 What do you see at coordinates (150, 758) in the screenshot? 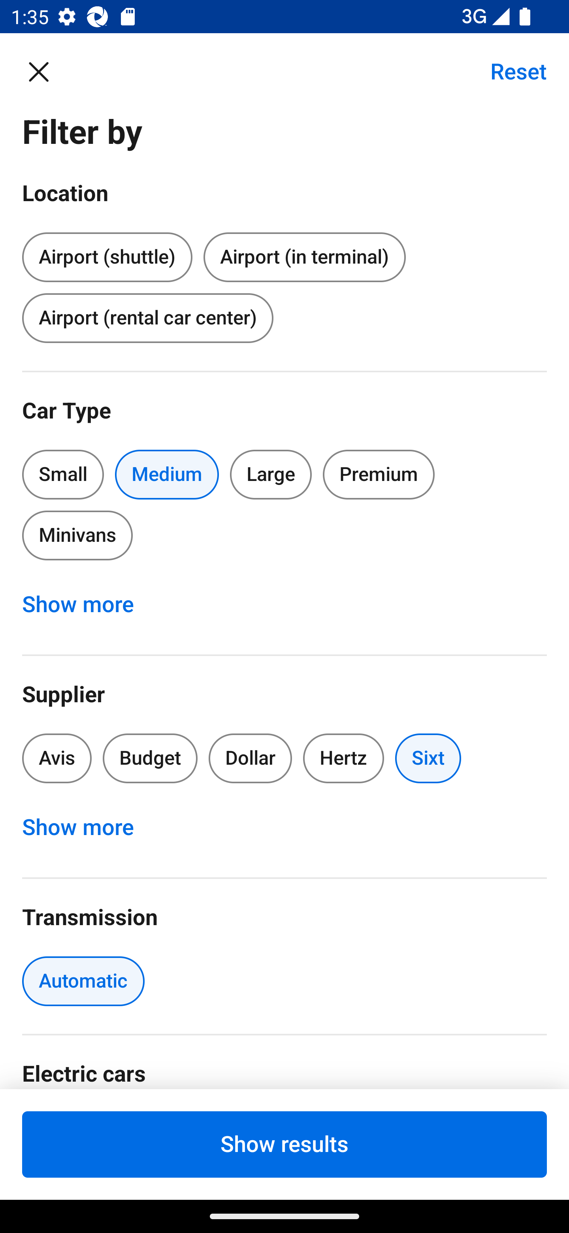
I see `Budget` at bounding box center [150, 758].